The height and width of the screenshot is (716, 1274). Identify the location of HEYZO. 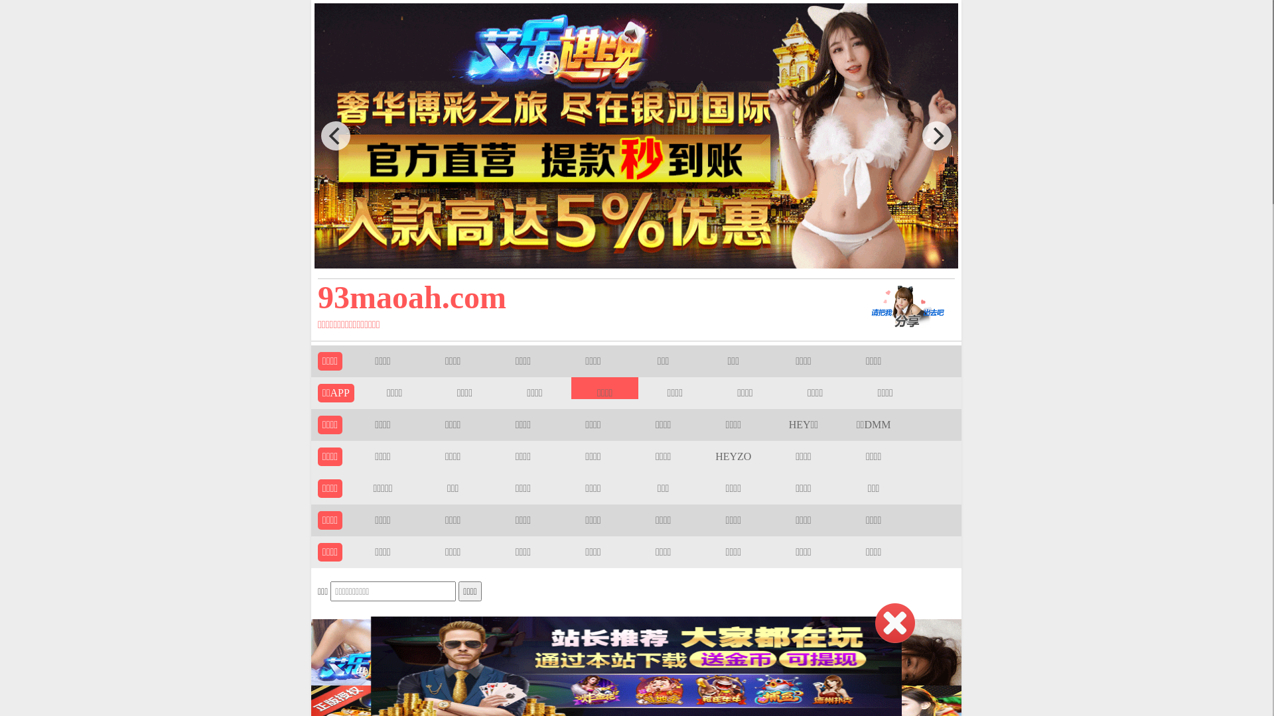
(733, 456).